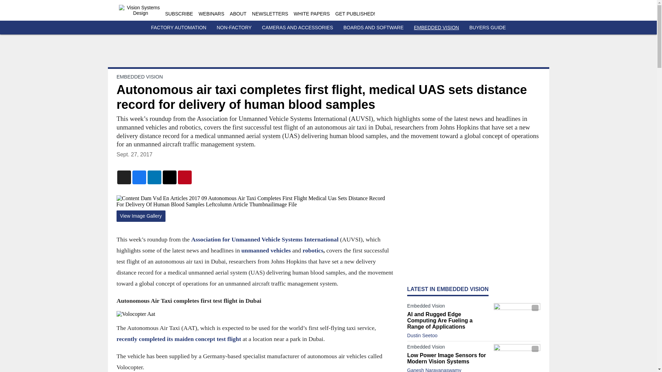  I want to click on robotics, so click(312, 250).